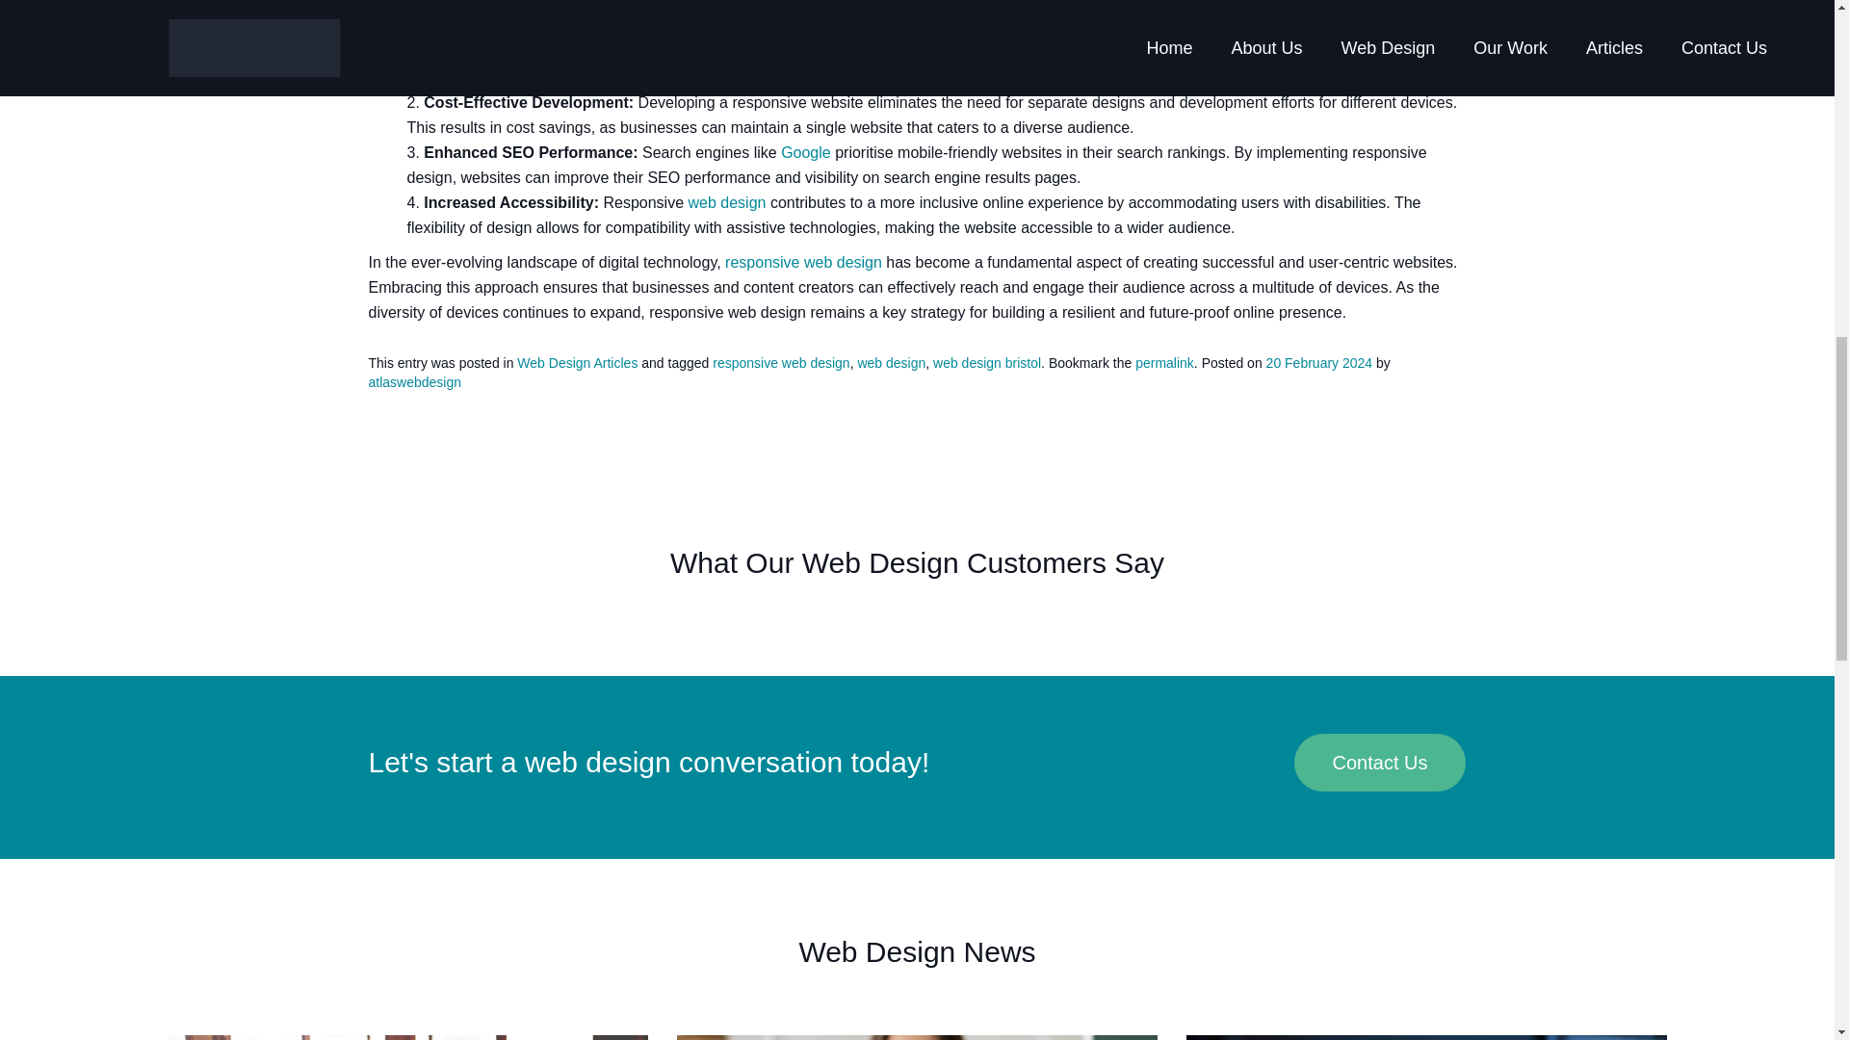 This screenshot has width=1849, height=1040. What do you see at coordinates (892, 362) in the screenshot?
I see `web design` at bounding box center [892, 362].